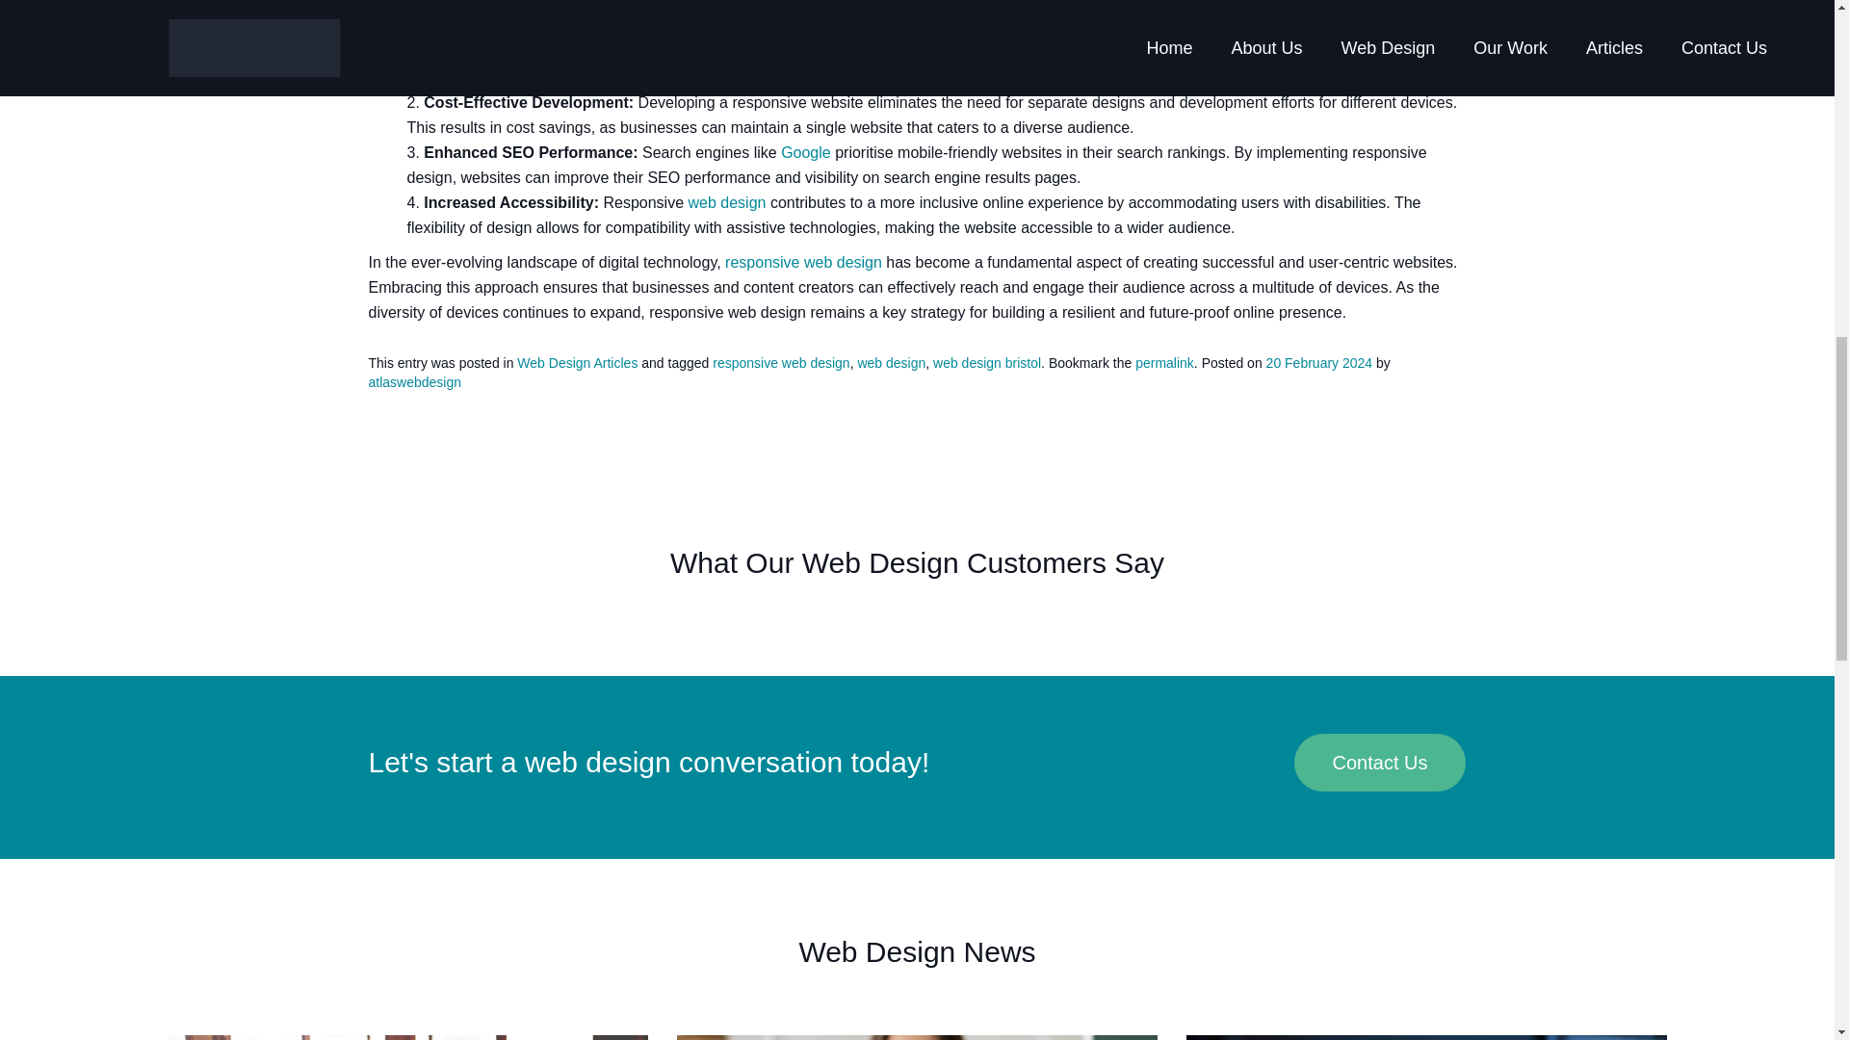 This screenshot has width=1849, height=1040. What do you see at coordinates (892, 362) in the screenshot?
I see `web design` at bounding box center [892, 362].